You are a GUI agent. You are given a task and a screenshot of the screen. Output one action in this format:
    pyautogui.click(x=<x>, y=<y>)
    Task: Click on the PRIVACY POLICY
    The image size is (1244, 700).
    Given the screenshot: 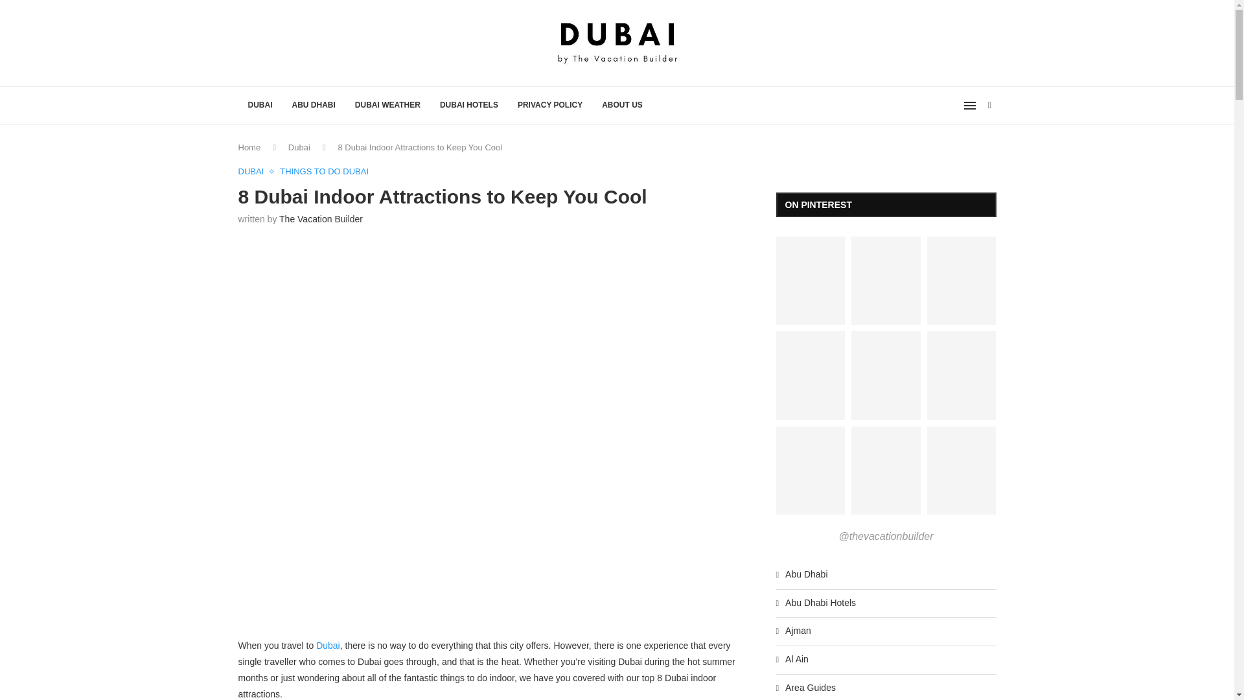 What is the action you would take?
    pyautogui.click(x=549, y=105)
    